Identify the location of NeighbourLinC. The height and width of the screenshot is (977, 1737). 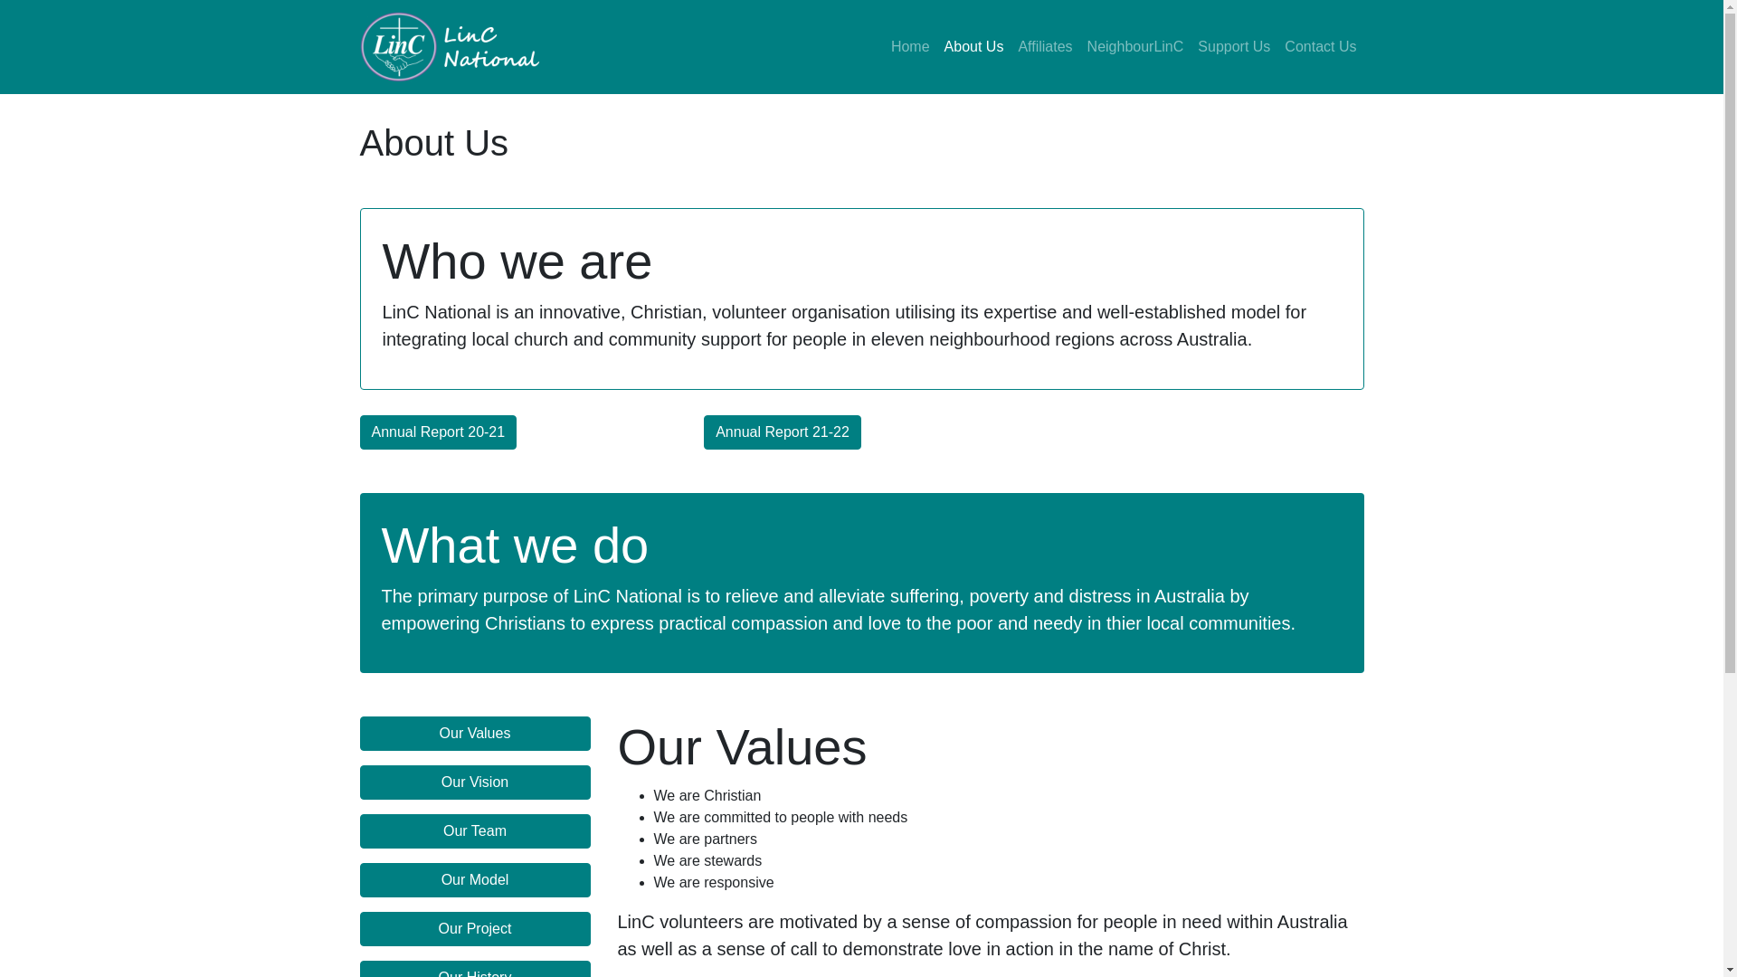
(1136, 47).